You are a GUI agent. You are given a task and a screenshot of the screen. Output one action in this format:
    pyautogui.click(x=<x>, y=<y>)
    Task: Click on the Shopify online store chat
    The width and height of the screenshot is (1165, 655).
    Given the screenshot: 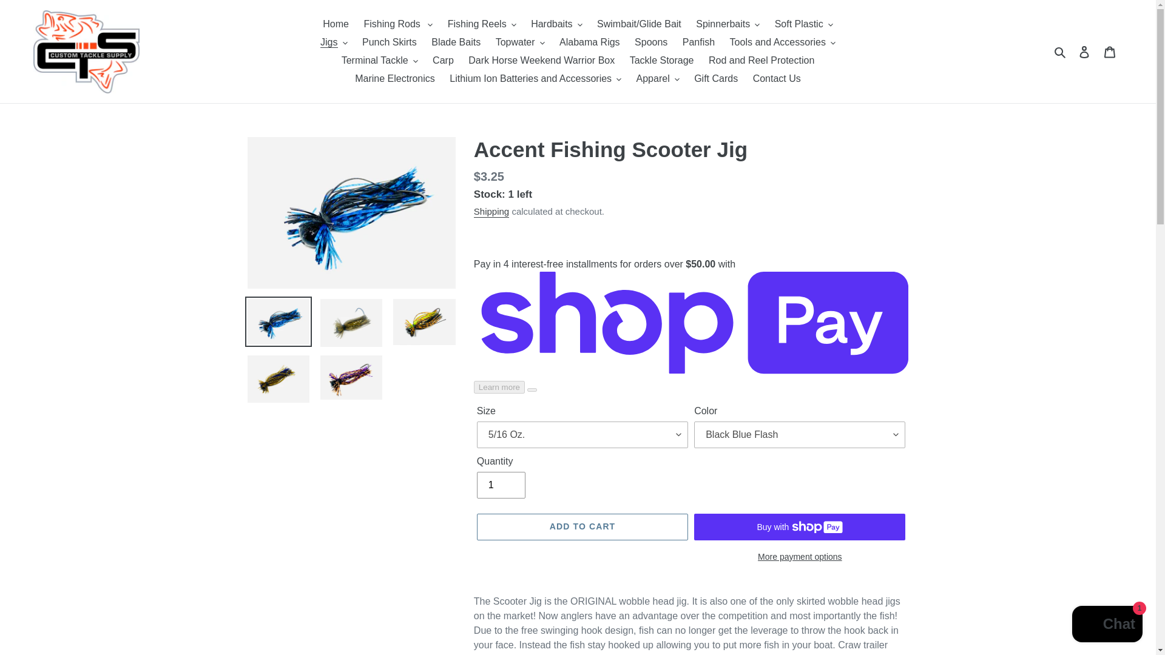 What is the action you would take?
    pyautogui.click(x=1107, y=625)
    